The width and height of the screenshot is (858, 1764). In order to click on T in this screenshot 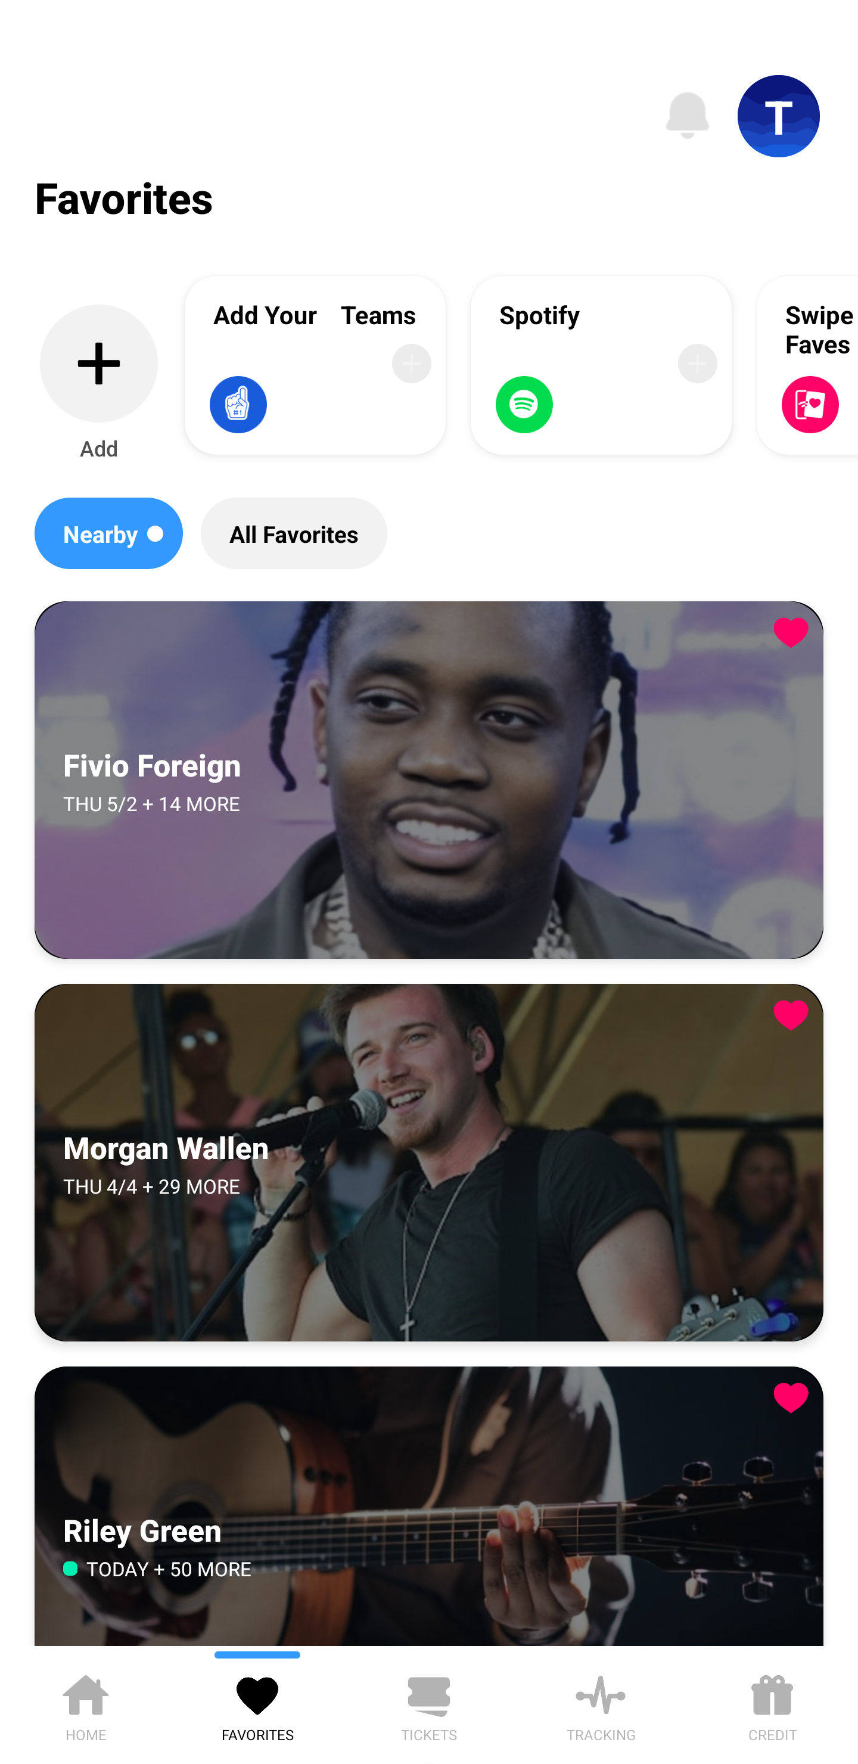, I will do `click(779, 116)`.